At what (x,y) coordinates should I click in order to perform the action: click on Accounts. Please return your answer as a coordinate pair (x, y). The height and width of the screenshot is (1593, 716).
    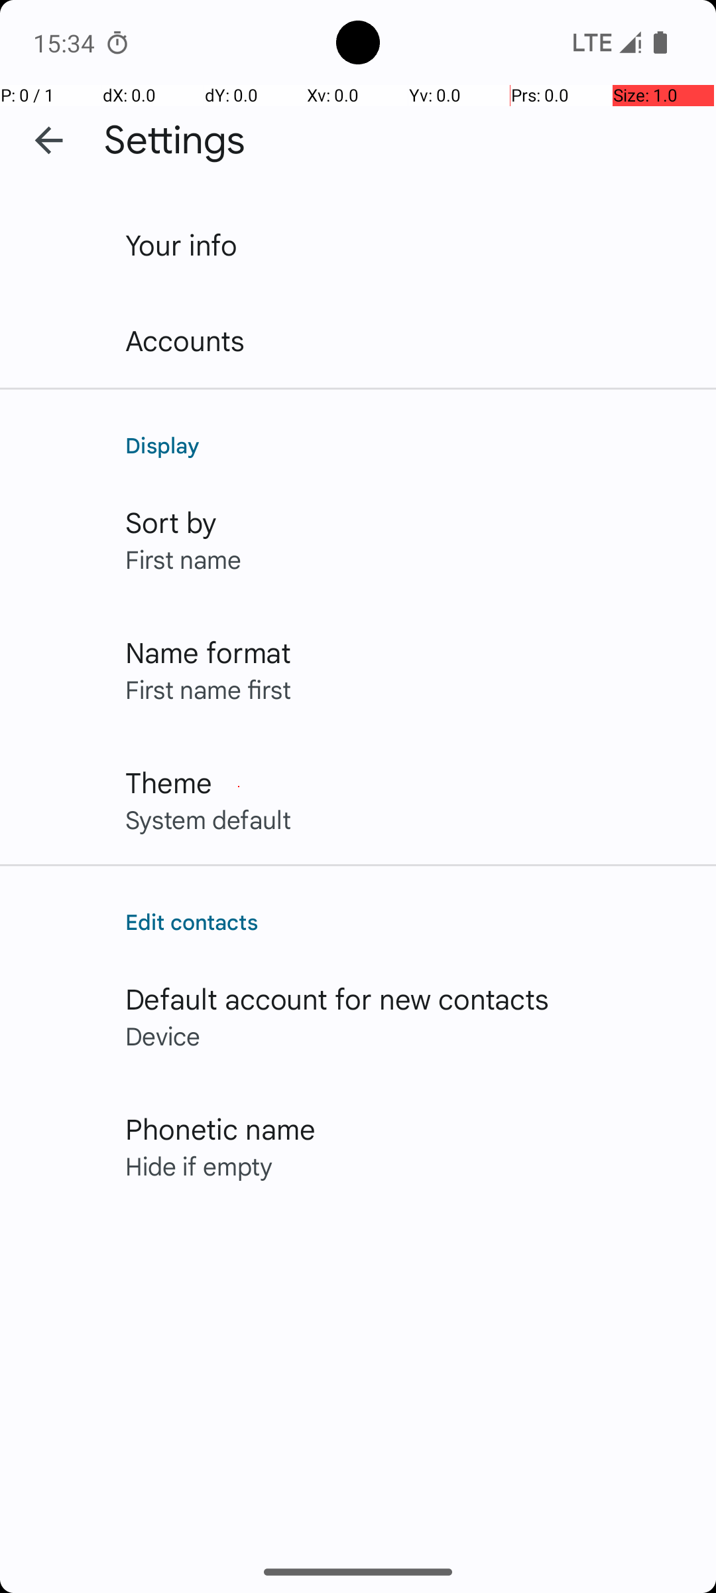
    Looking at the image, I should click on (186, 340).